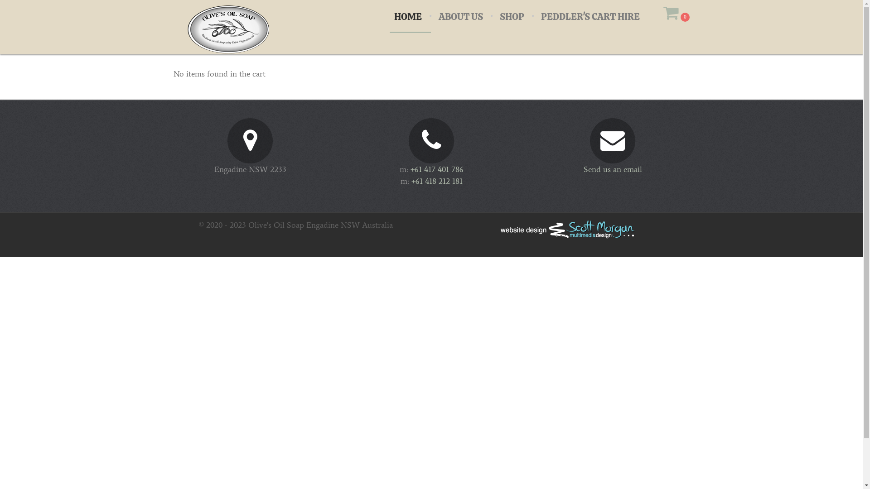 Image resolution: width=870 pixels, height=489 pixels. Describe the element at coordinates (512, 16) in the screenshot. I see `SHOP` at that location.